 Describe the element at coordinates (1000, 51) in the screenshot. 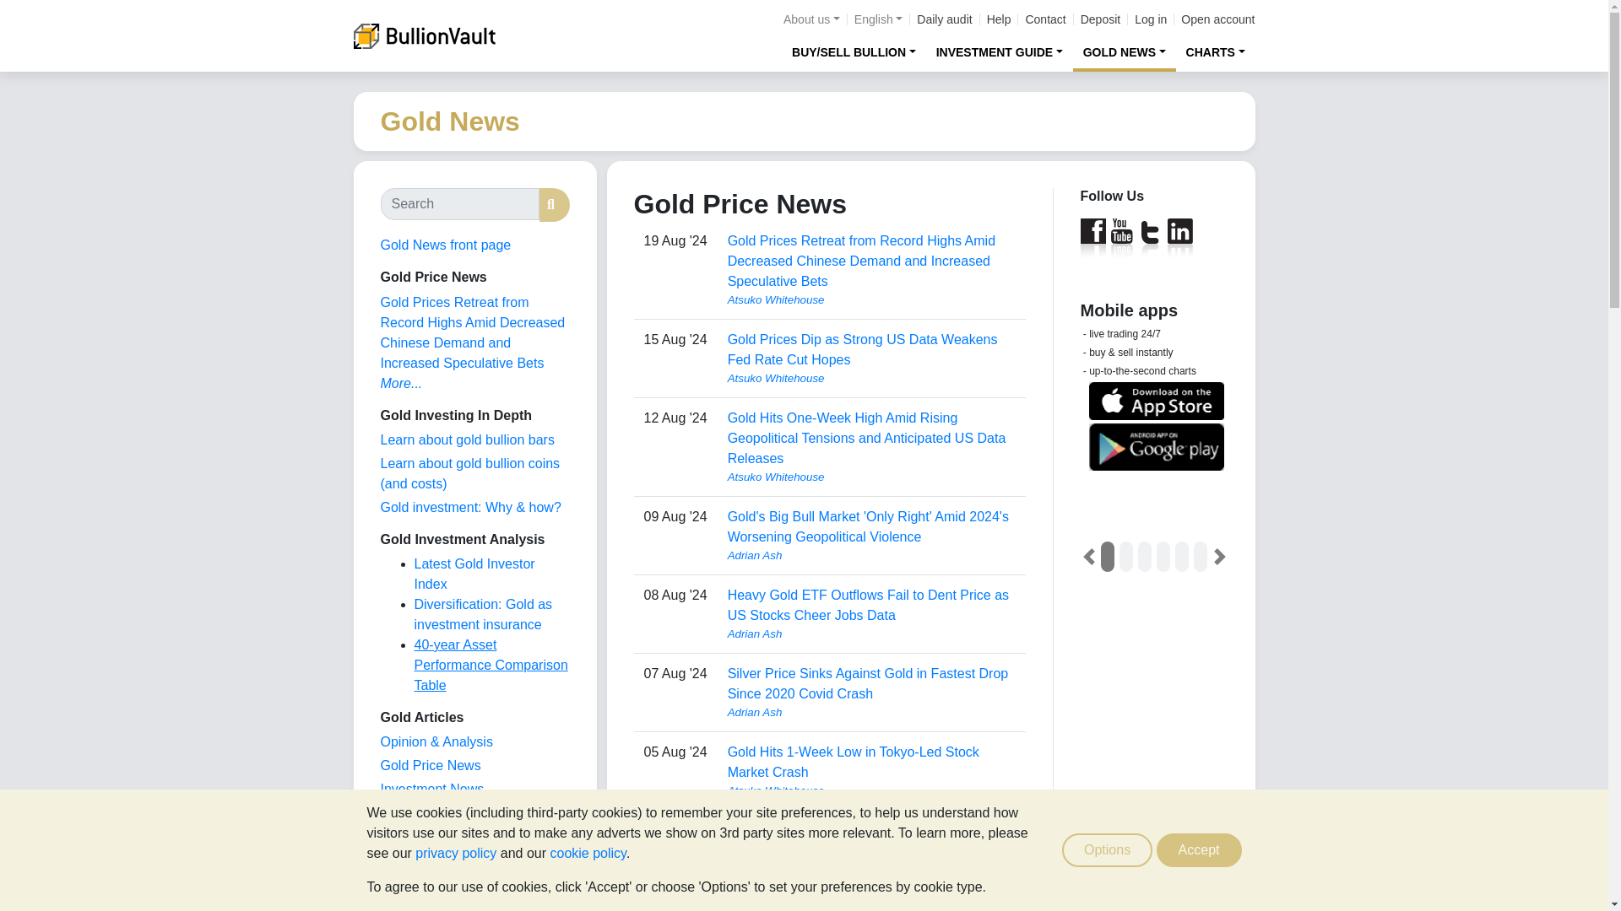

I see `INVESTMENT GUIDE` at that location.